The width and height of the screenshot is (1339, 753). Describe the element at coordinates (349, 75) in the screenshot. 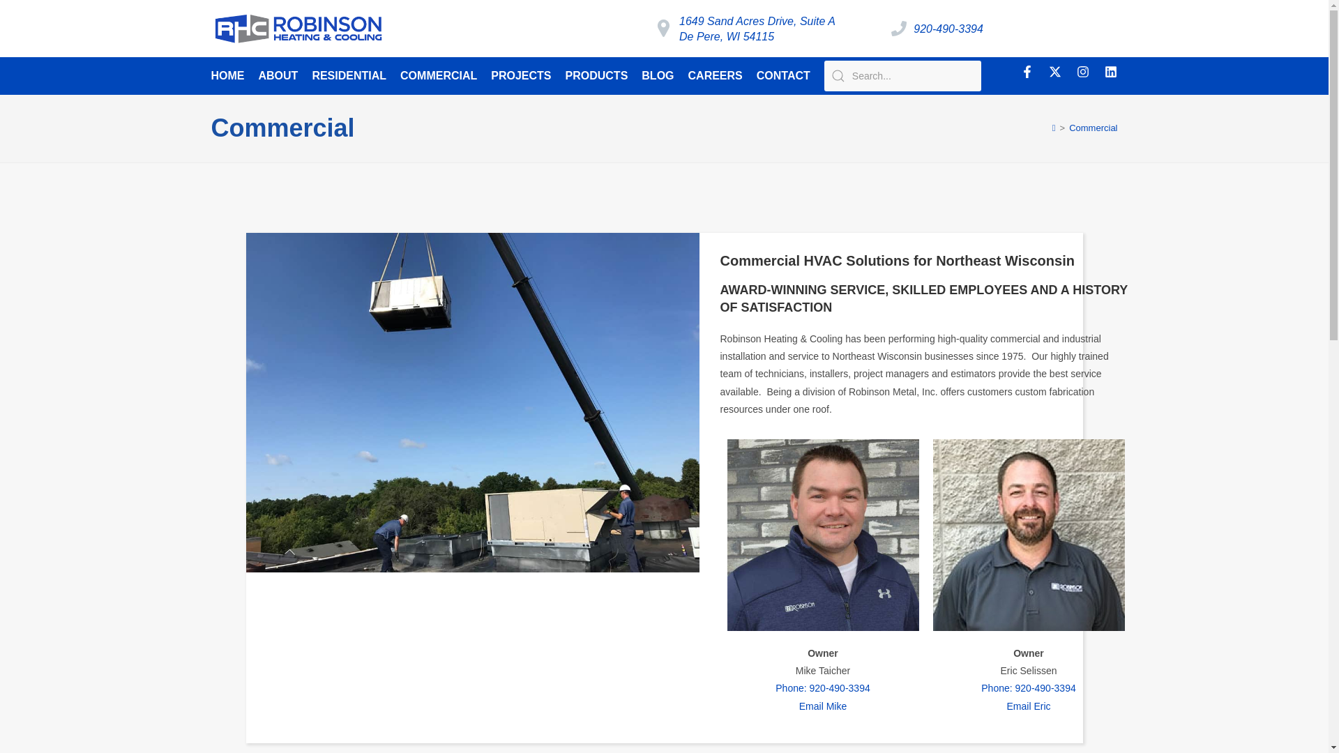

I see `RESIDENTIAL` at that location.